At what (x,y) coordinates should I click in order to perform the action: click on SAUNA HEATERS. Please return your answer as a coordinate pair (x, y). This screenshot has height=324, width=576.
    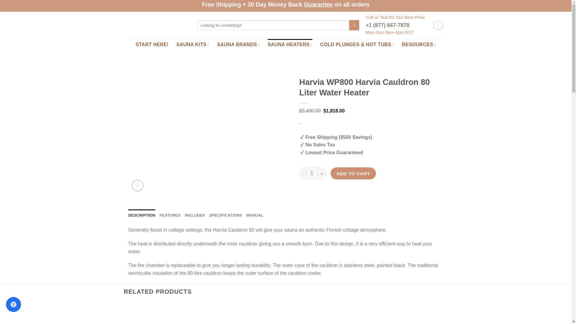
    Looking at the image, I should click on (290, 44).